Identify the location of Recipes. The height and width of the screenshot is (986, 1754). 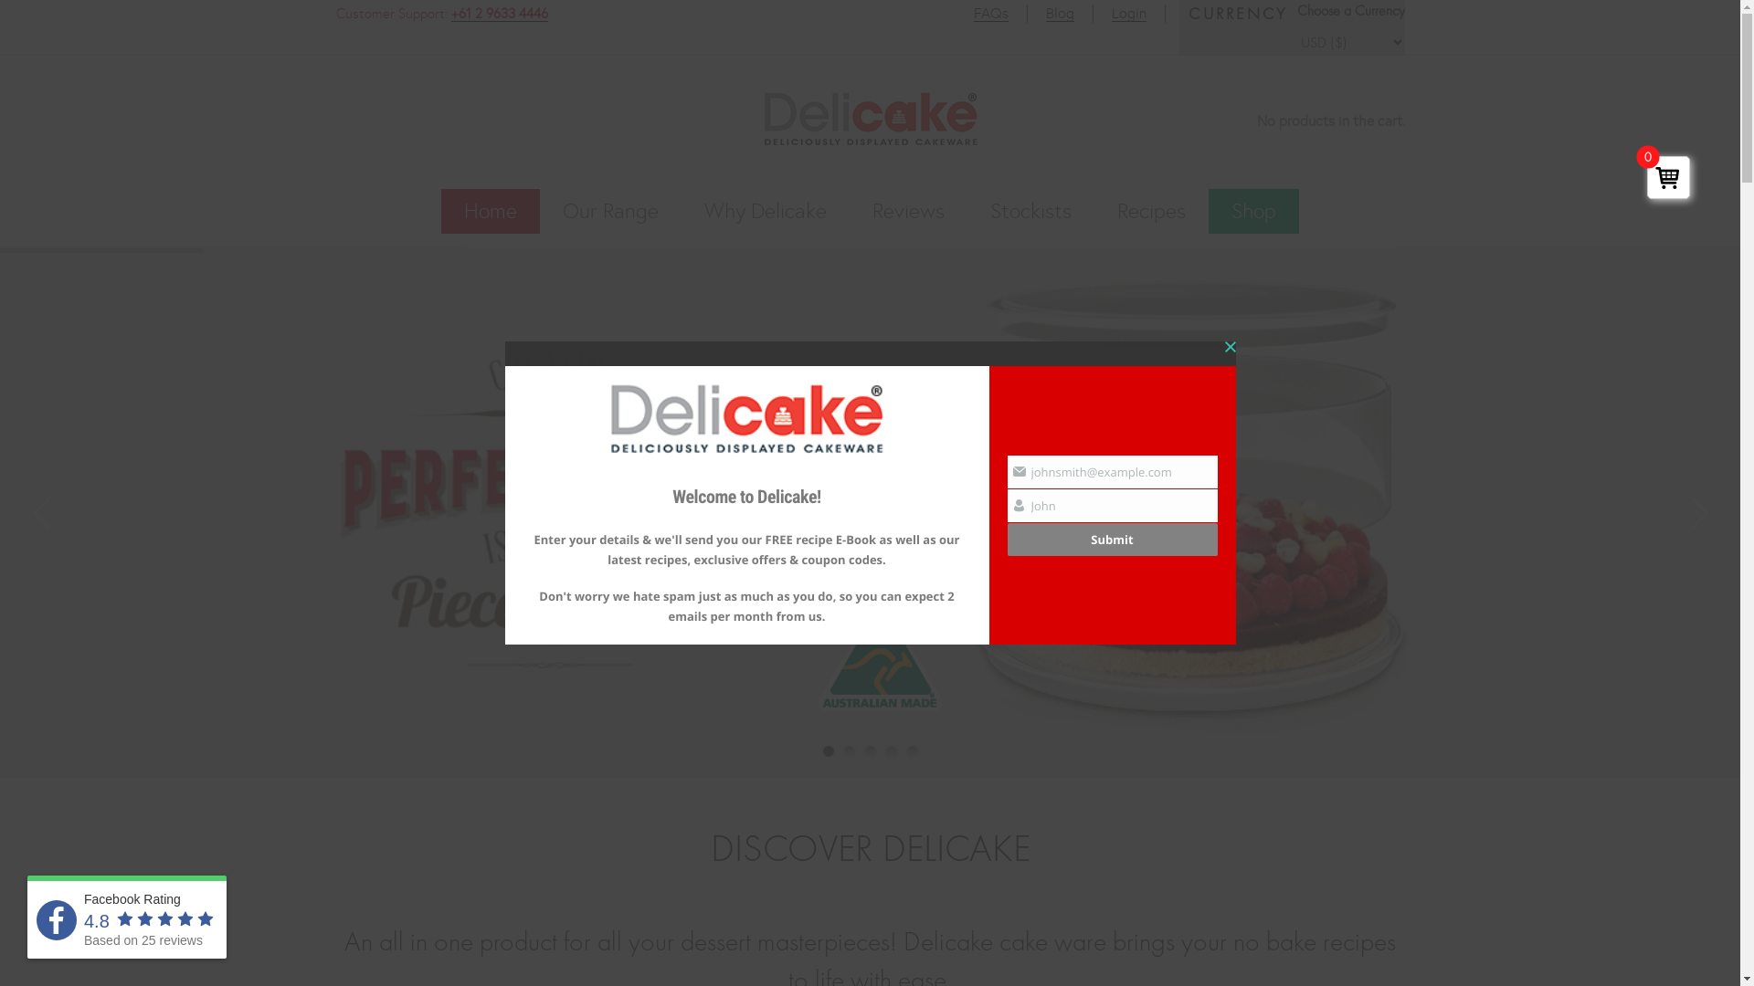
(1151, 212).